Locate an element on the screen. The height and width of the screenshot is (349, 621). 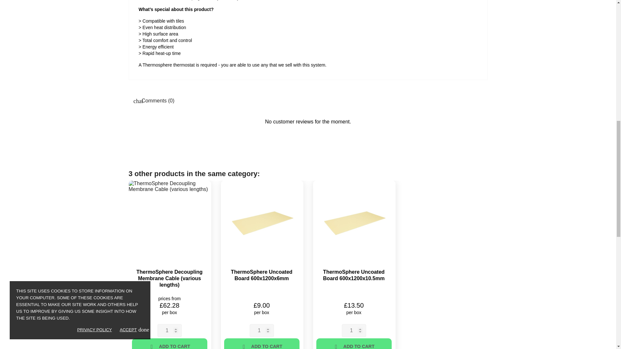
1 is located at coordinates (169, 331).